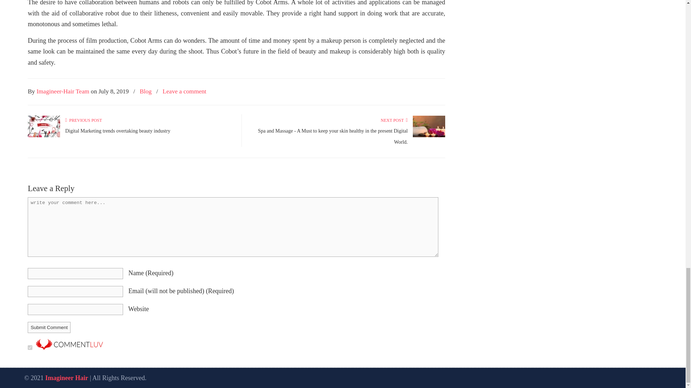 The height and width of the screenshot is (388, 691). I want to click on Go to next post, so click(394, 120).